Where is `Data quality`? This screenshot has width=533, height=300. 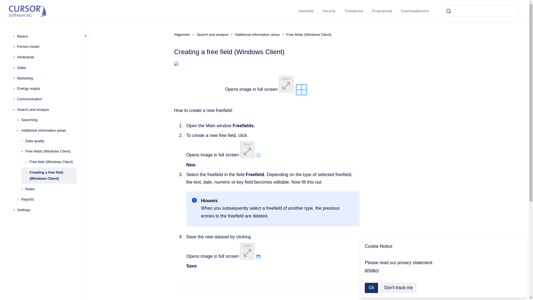 Data quality is located at coordinates (51, 141).